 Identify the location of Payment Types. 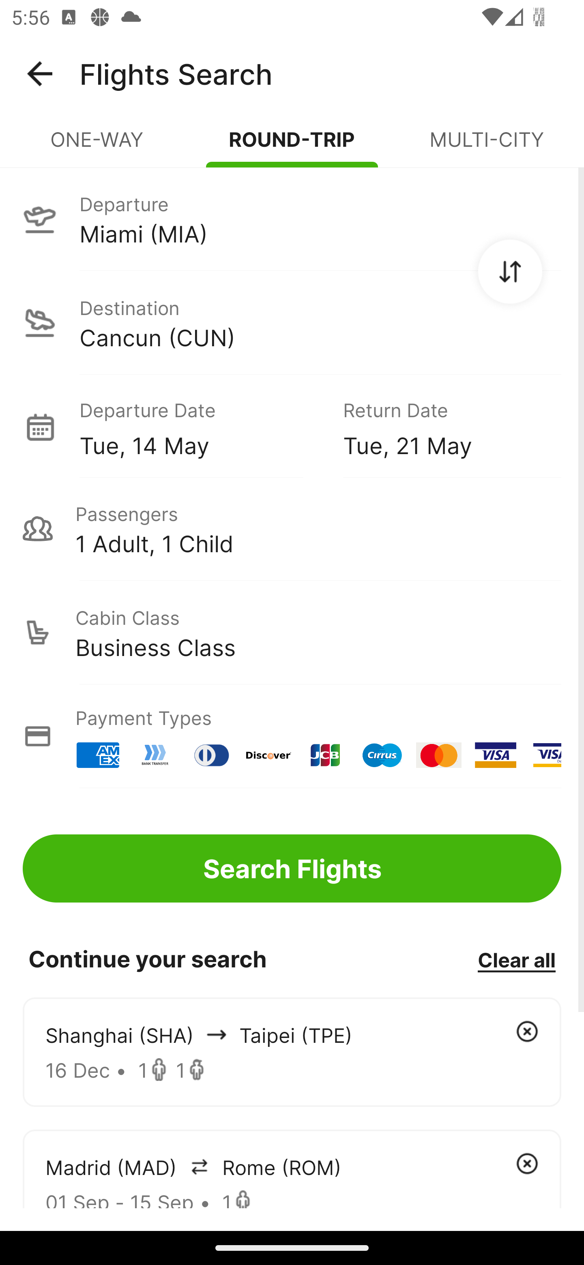
(292, 736).